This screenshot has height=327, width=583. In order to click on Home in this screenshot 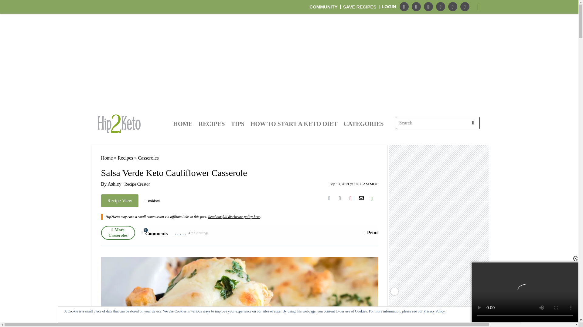, I will do `click(107, 158)`.